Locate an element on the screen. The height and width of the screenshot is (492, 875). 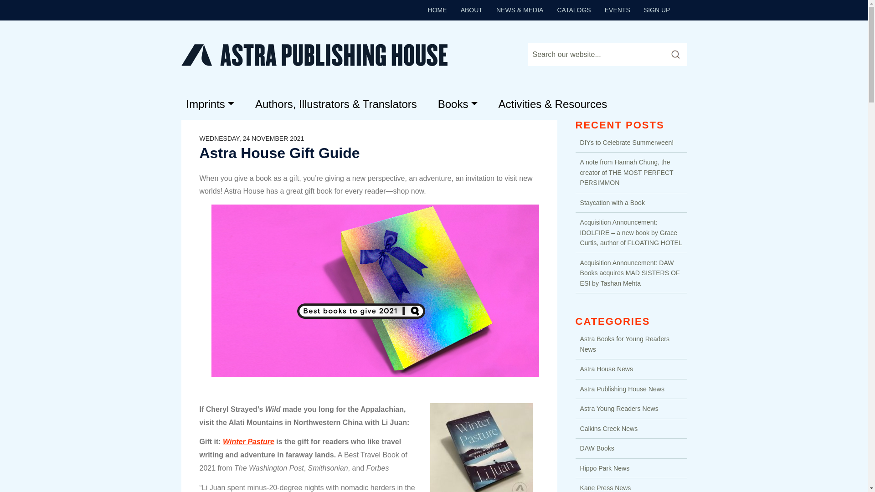
Winter Pasture is located at coordinates (249, 442).